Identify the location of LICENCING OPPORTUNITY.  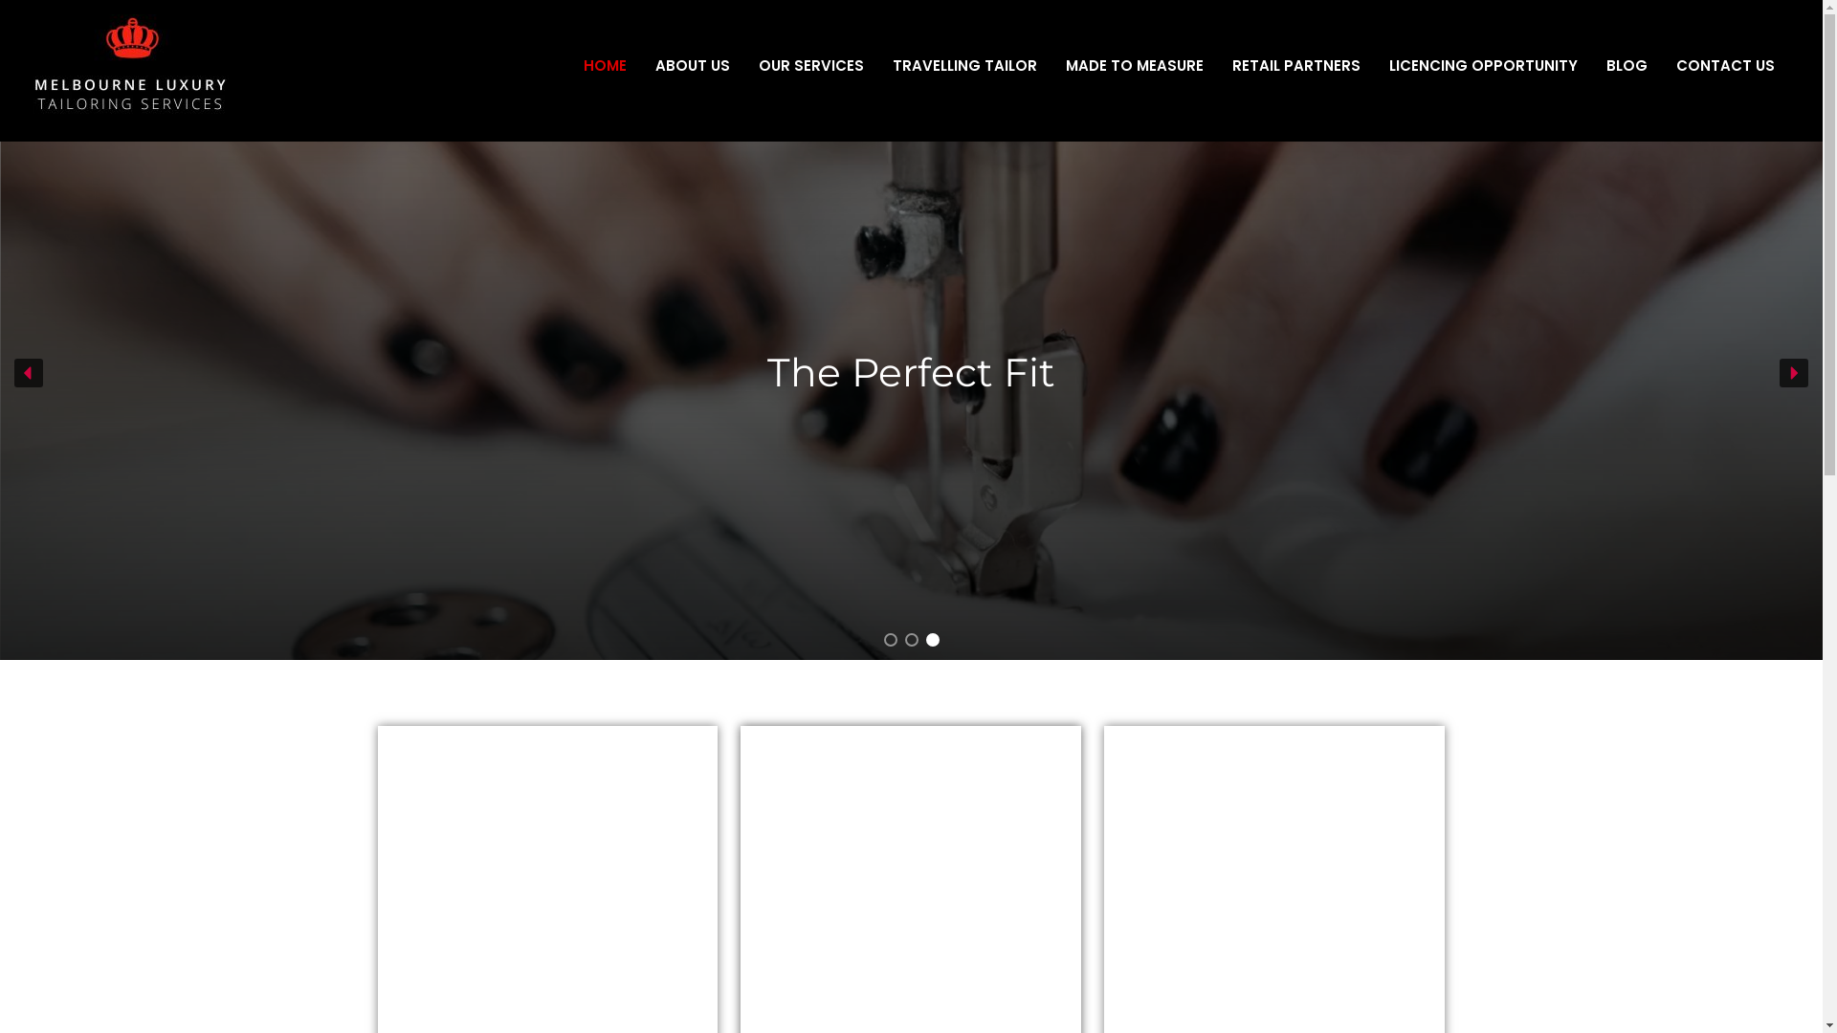
(1483, 65).